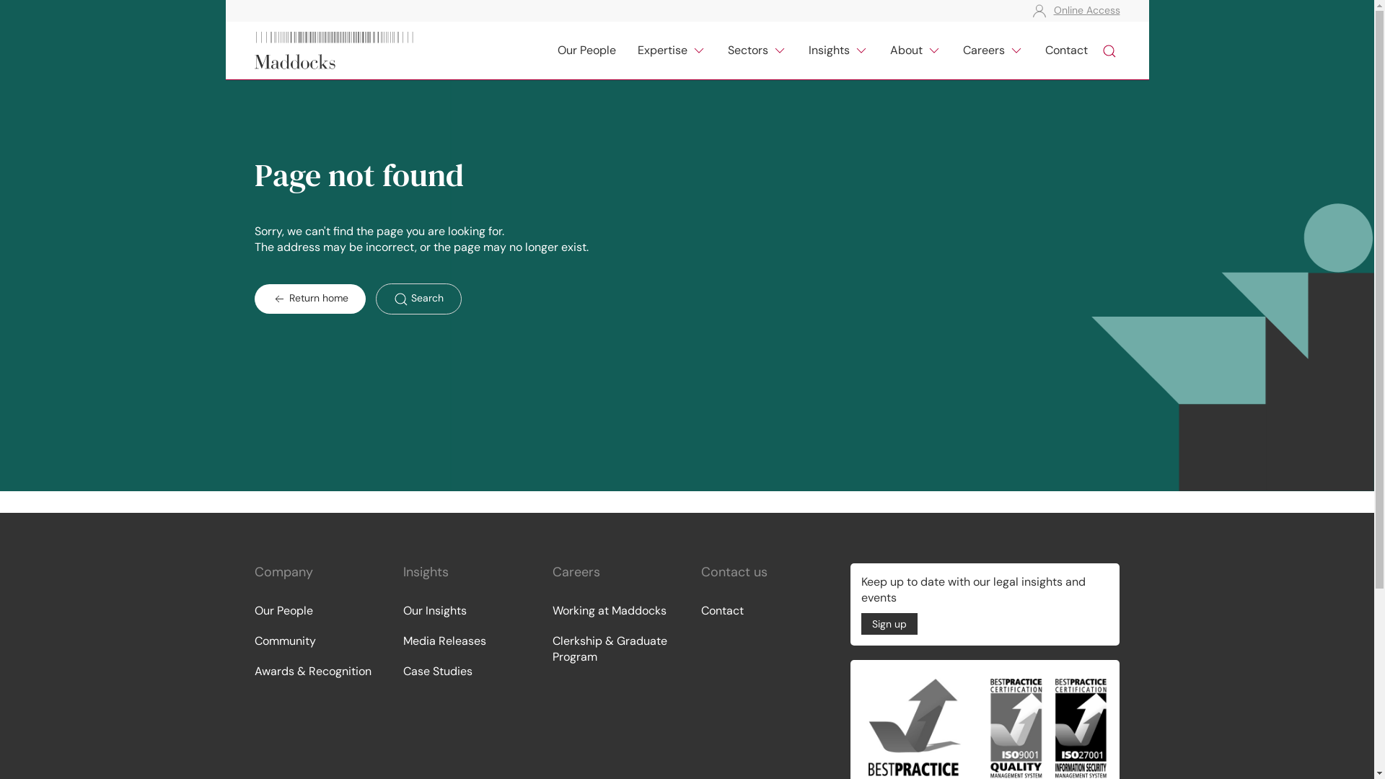 This screenshot has height=779, width=1385. I want to click on Clerkship & Graduate Program, so click(613, 649).